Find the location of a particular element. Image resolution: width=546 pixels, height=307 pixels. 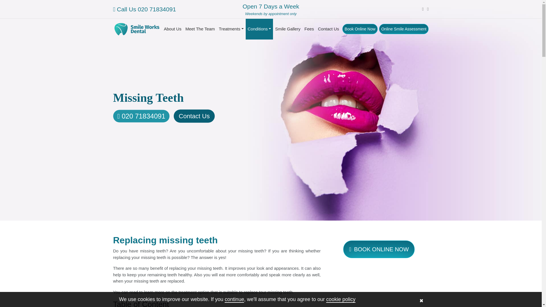

Treatments is located at coordinates (231, 29).